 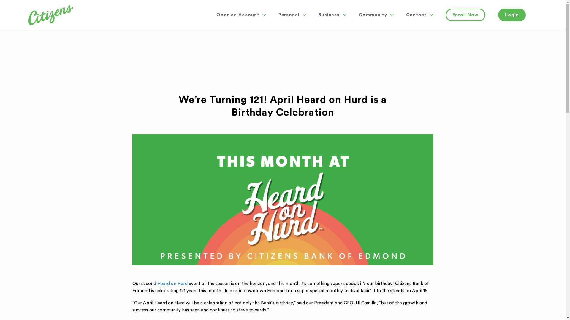 What do you see at coordinates (292, 15) in the screenshot?
I see `Personal` at bounding box center [292, 15].